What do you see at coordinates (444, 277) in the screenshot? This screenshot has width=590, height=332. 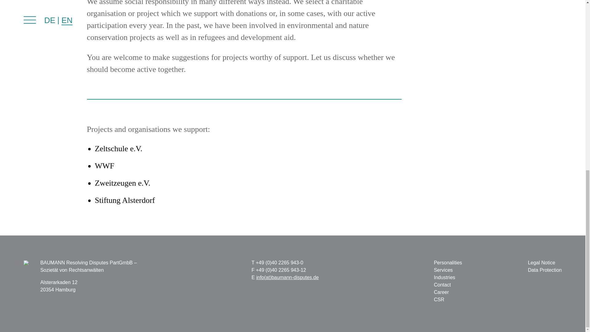 I see `Industries` at bounding box center [444, 277].